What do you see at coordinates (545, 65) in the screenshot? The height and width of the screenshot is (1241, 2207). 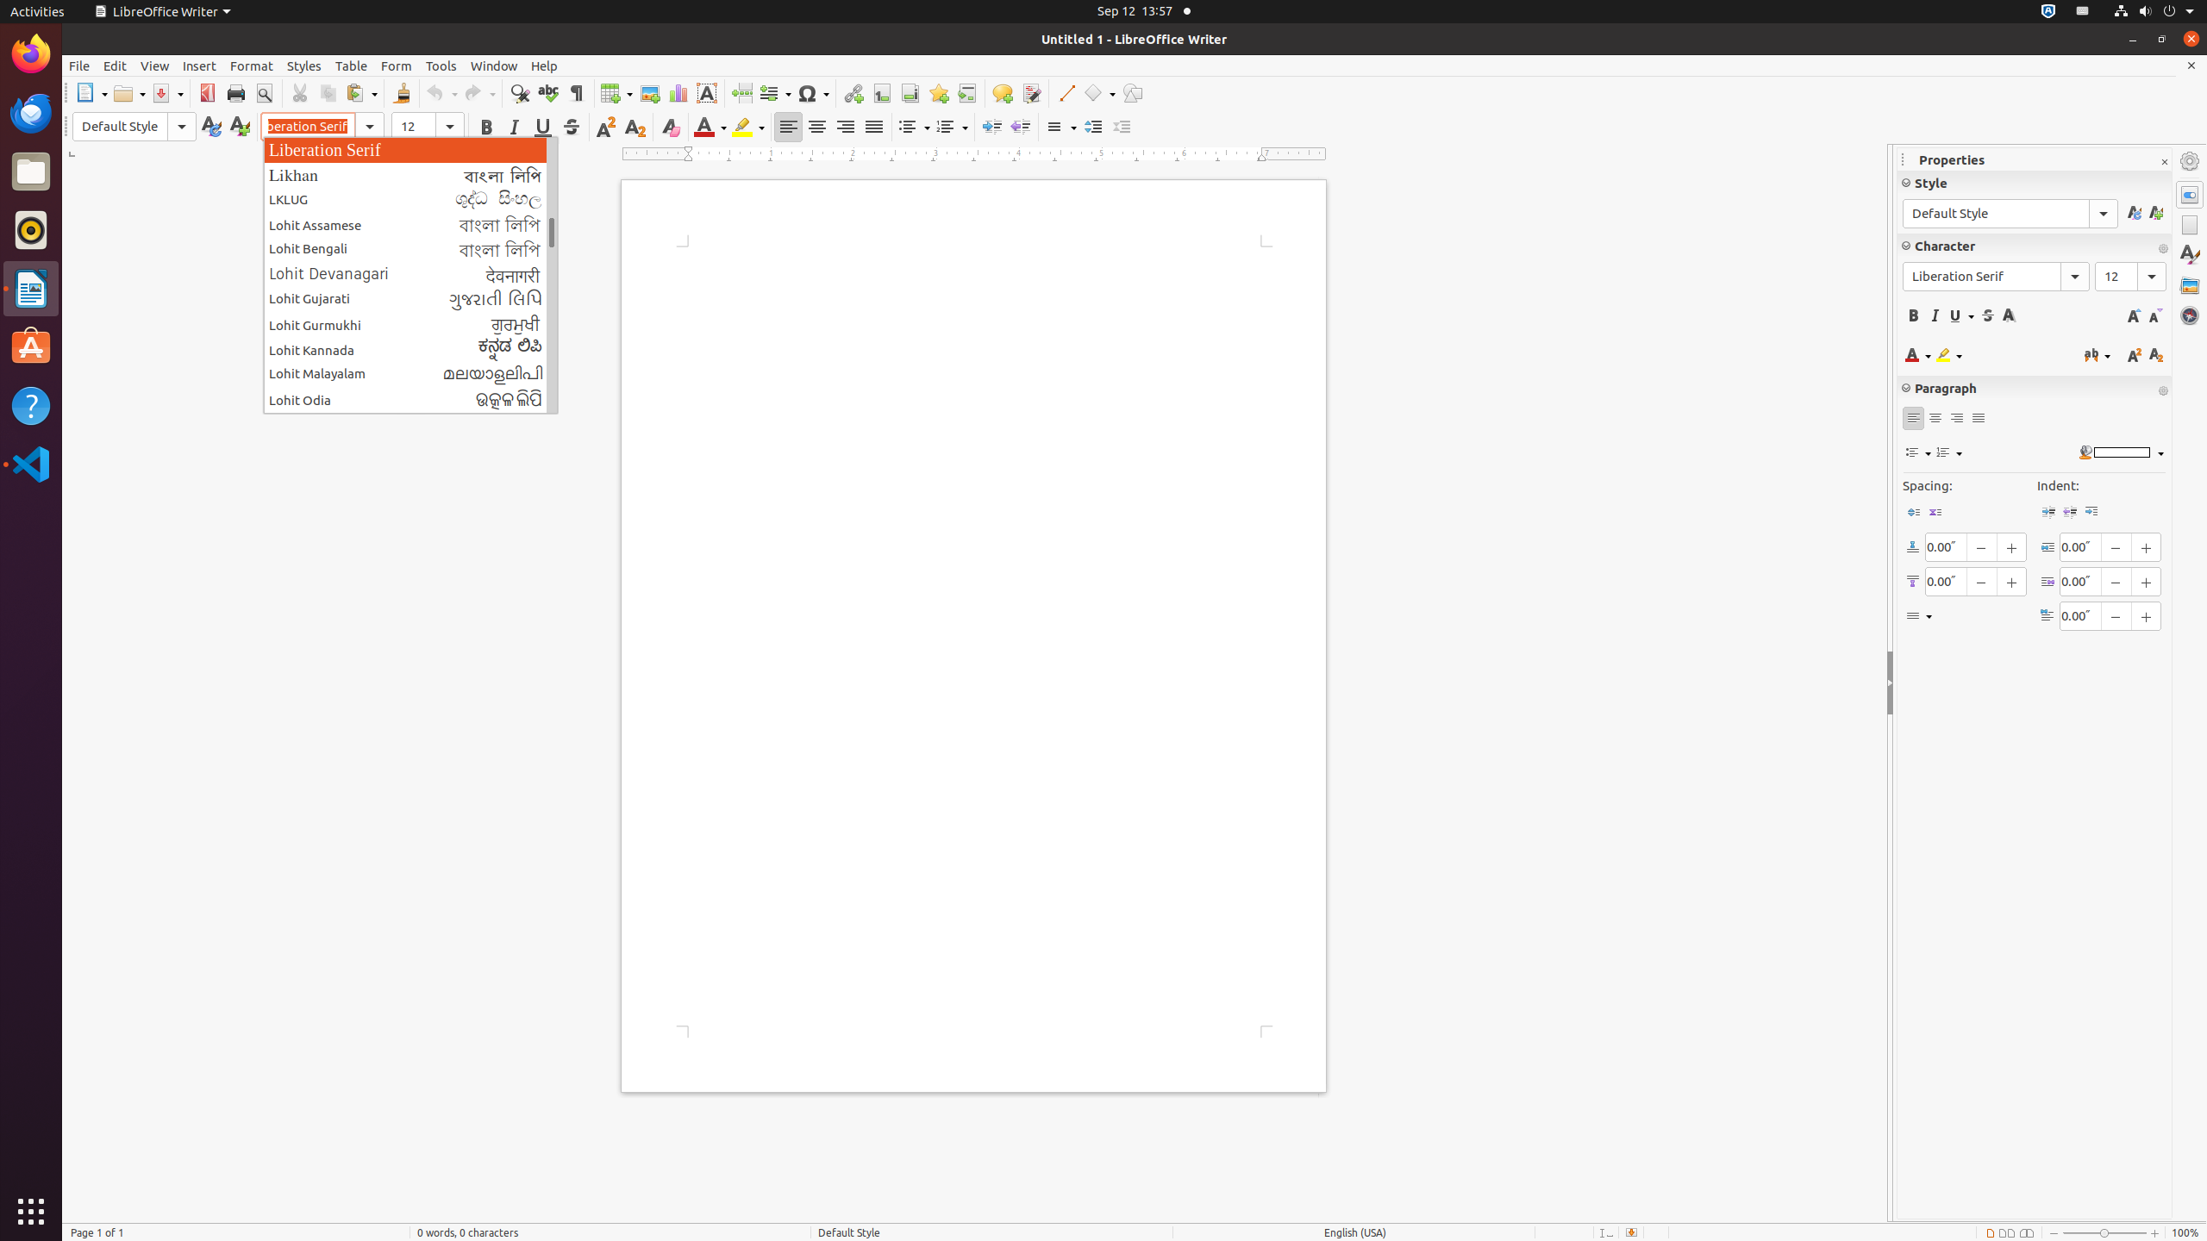 I see `Help` at bounding box center [545, 65].